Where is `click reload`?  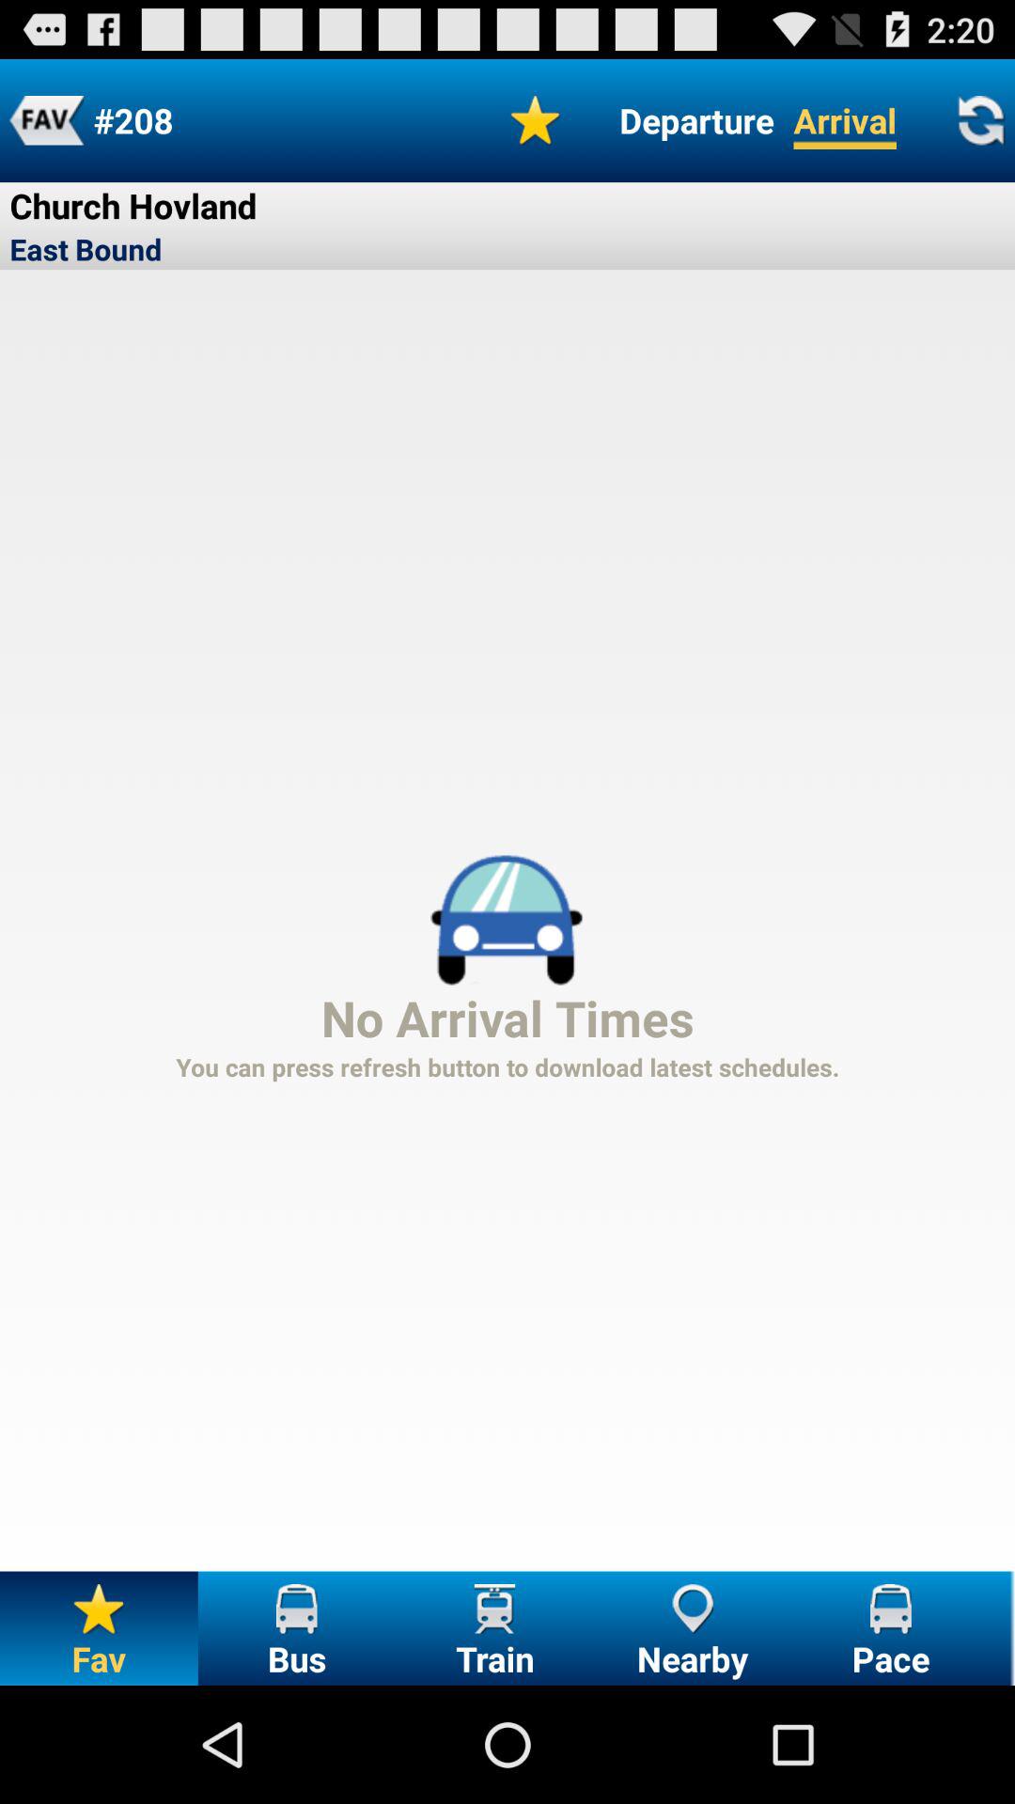
click reload is located at coordinates (981, 120).